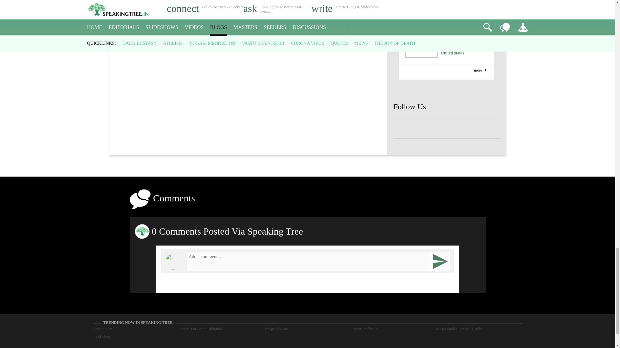 This screenshot has width=620, height=348. Describe the element at coordinates (468, 126) in the screenshot. I see `Speaking Tree FaceBook` at that location.